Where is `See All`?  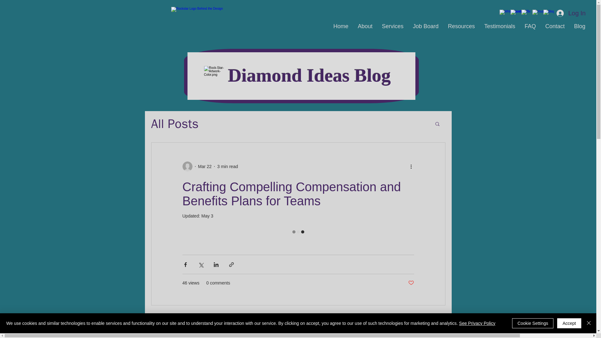
See All is located at coordinates (438, 317).